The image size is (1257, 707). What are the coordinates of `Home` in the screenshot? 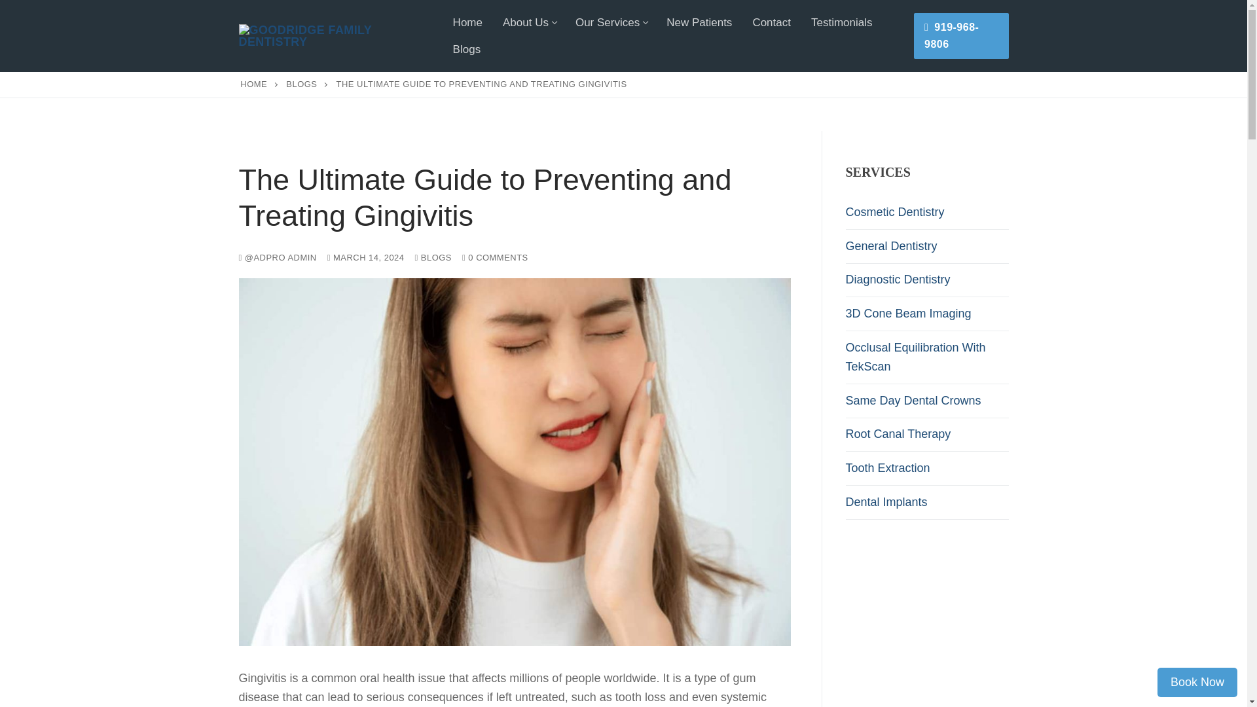 It's located at (467, 22).